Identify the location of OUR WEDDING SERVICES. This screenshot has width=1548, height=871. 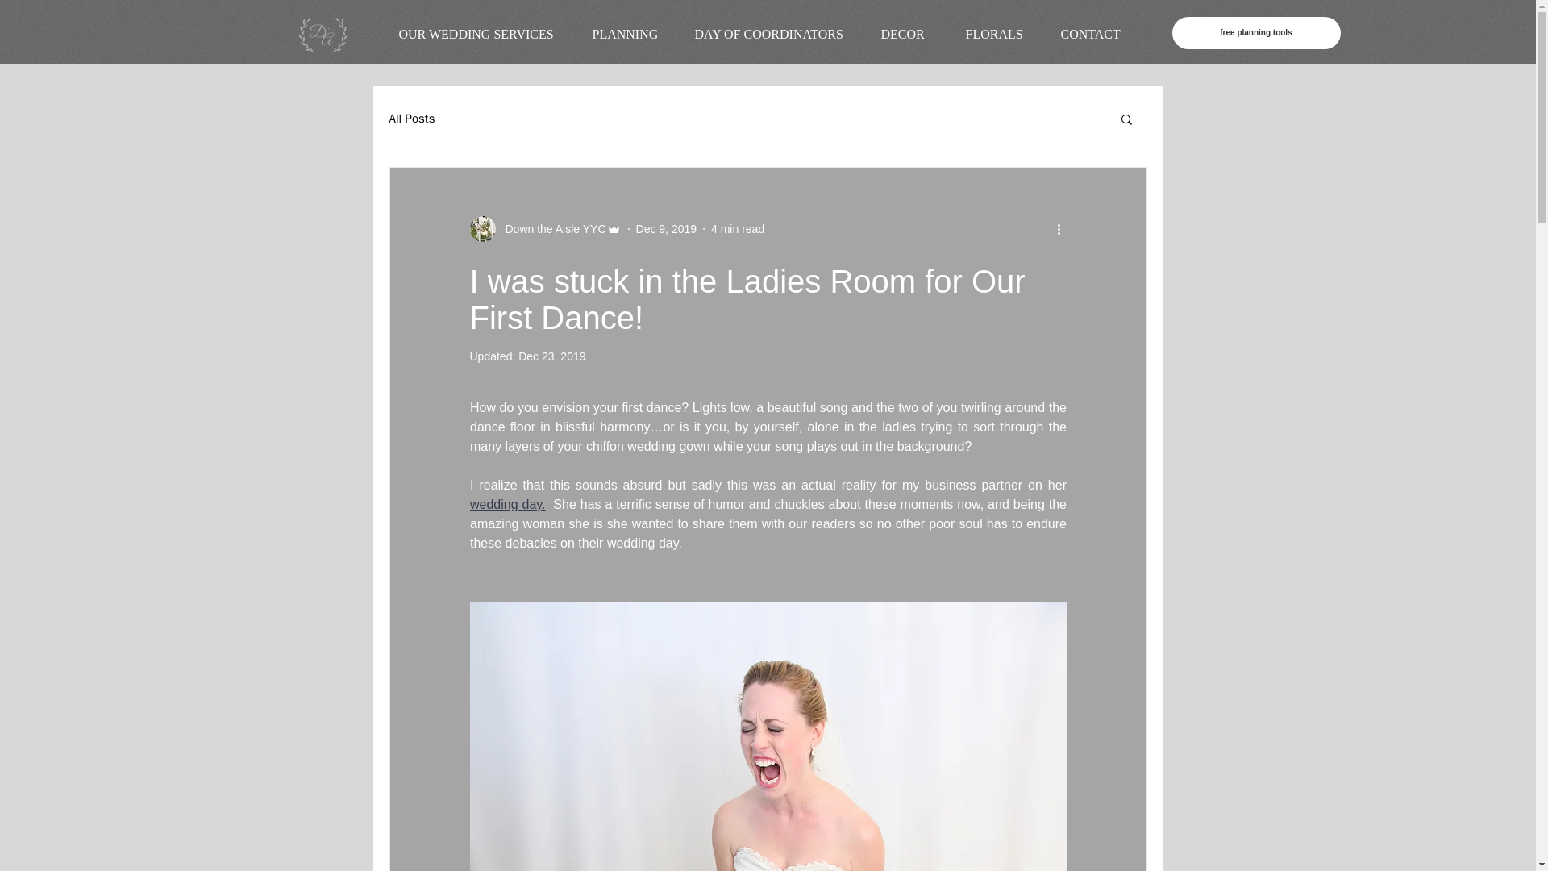
(484, 35).